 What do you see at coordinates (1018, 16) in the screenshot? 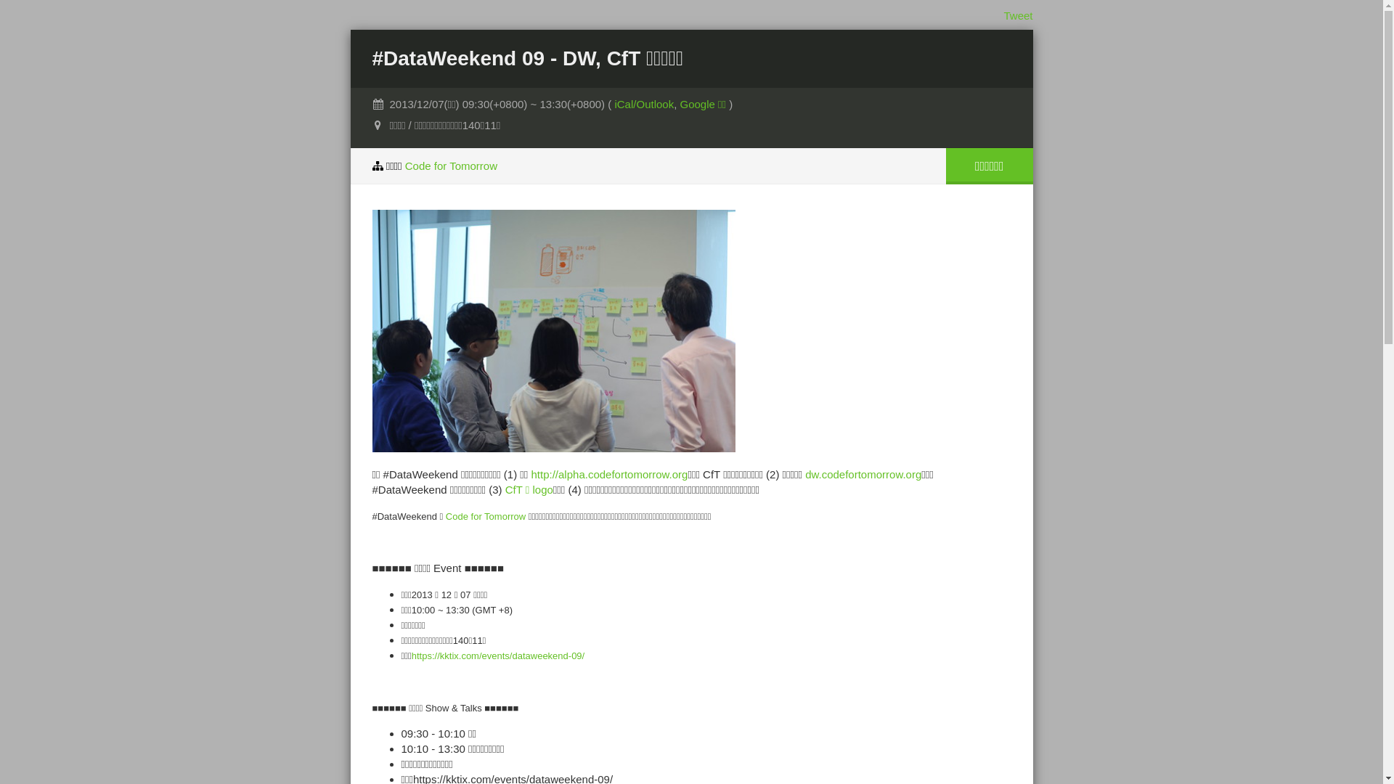
I see `Tweet` at bounding box center [1018, 16].